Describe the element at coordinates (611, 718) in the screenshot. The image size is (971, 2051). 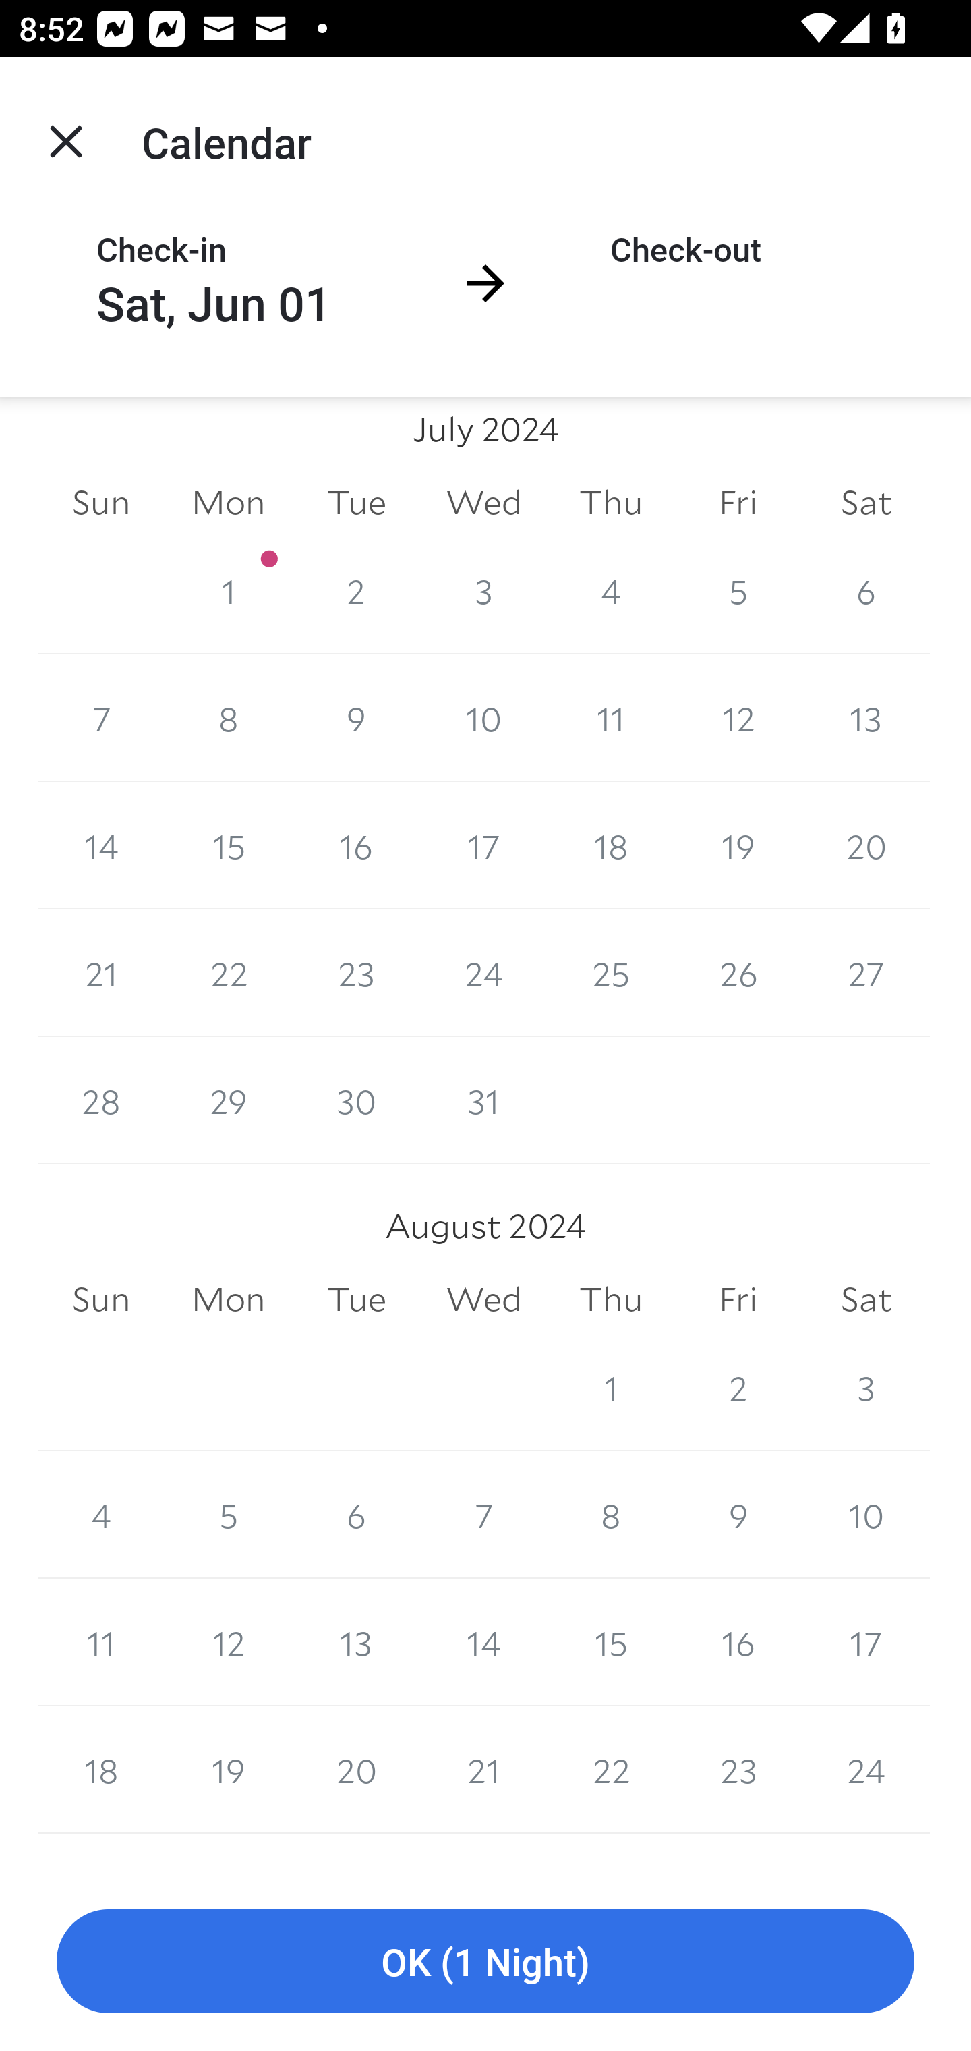
I see `11 11 July 2024` at that location.